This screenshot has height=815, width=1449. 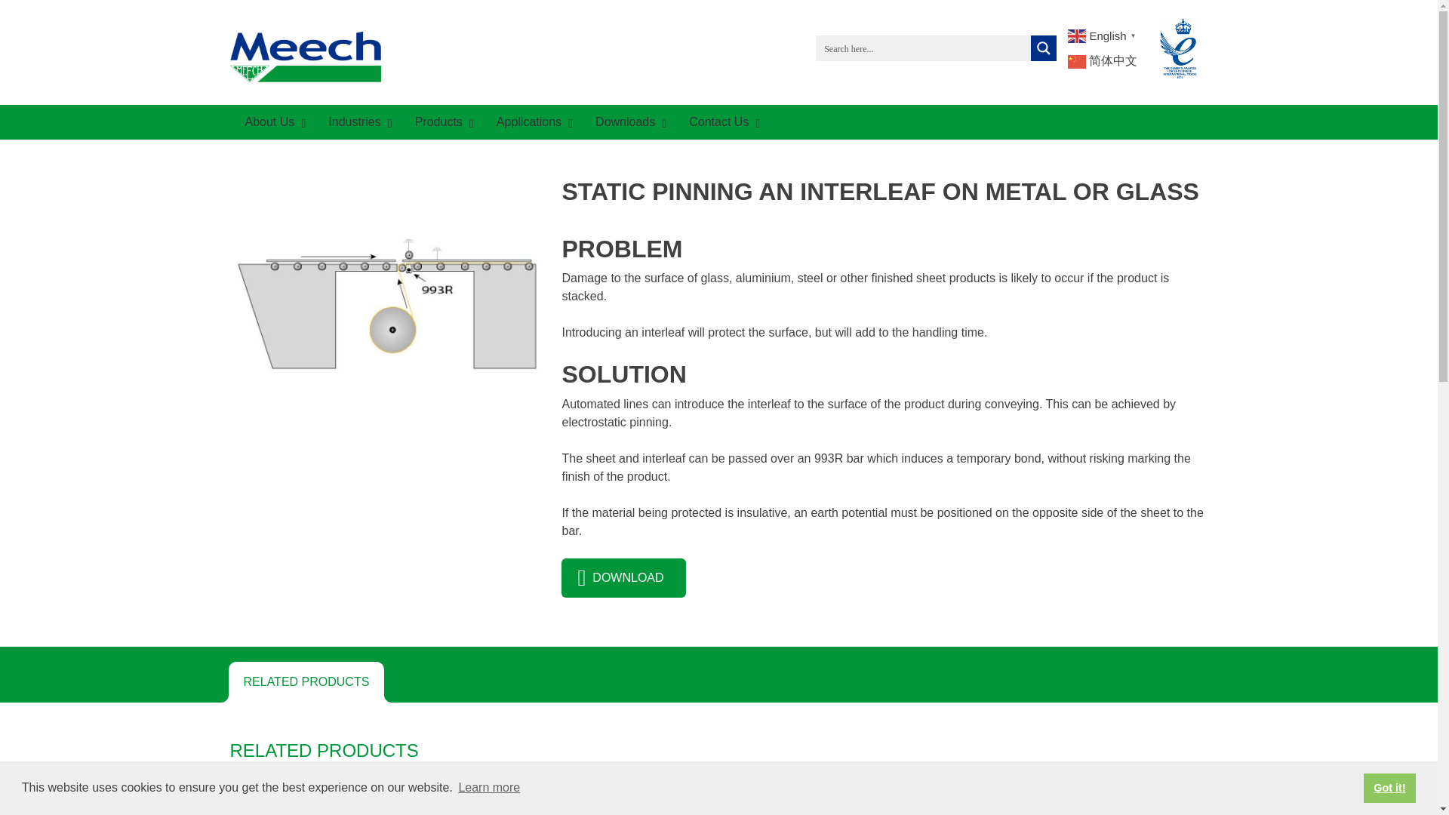 I want to click on About Us, so click(x=270, y=122).